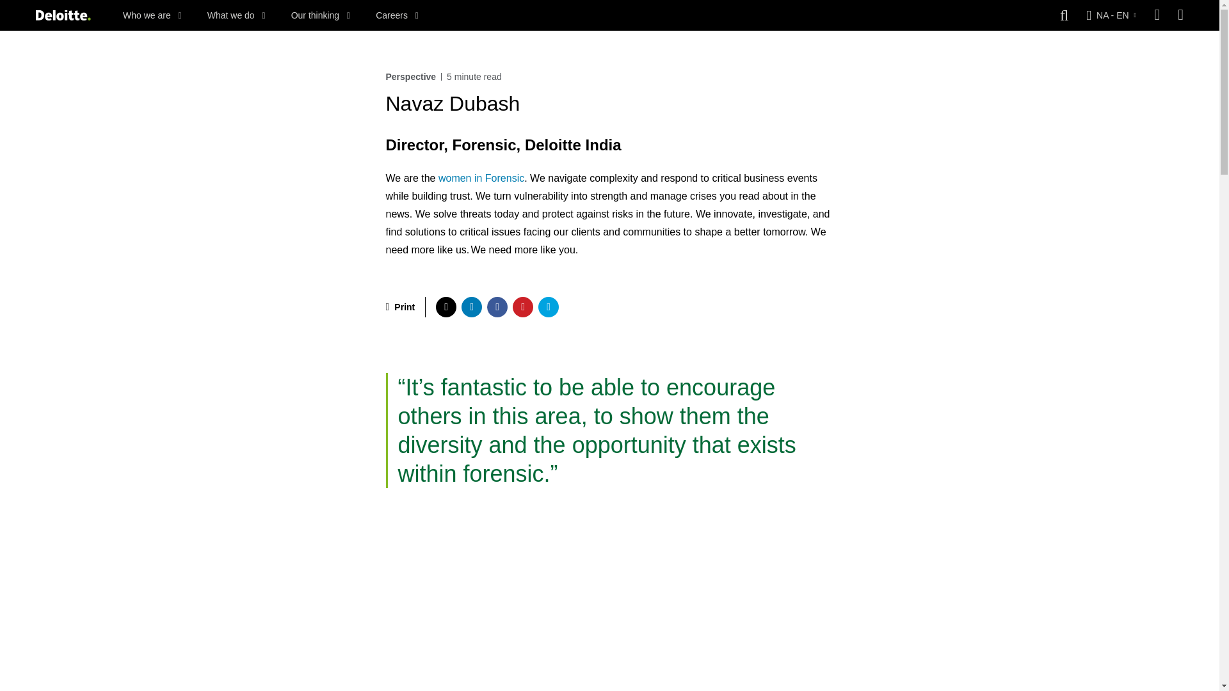  Describe the element at coordinates (522, 307) in the screenshot. I see `share via pinterest` at that location.